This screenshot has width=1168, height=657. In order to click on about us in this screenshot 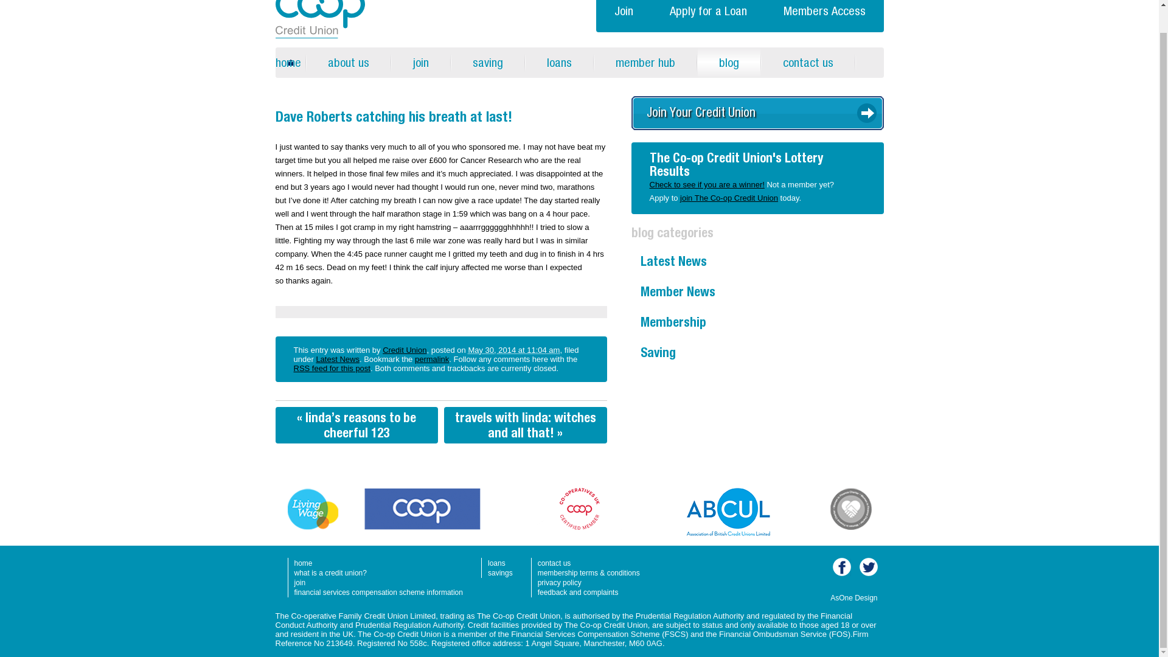, I will do `click(348, 62)`.